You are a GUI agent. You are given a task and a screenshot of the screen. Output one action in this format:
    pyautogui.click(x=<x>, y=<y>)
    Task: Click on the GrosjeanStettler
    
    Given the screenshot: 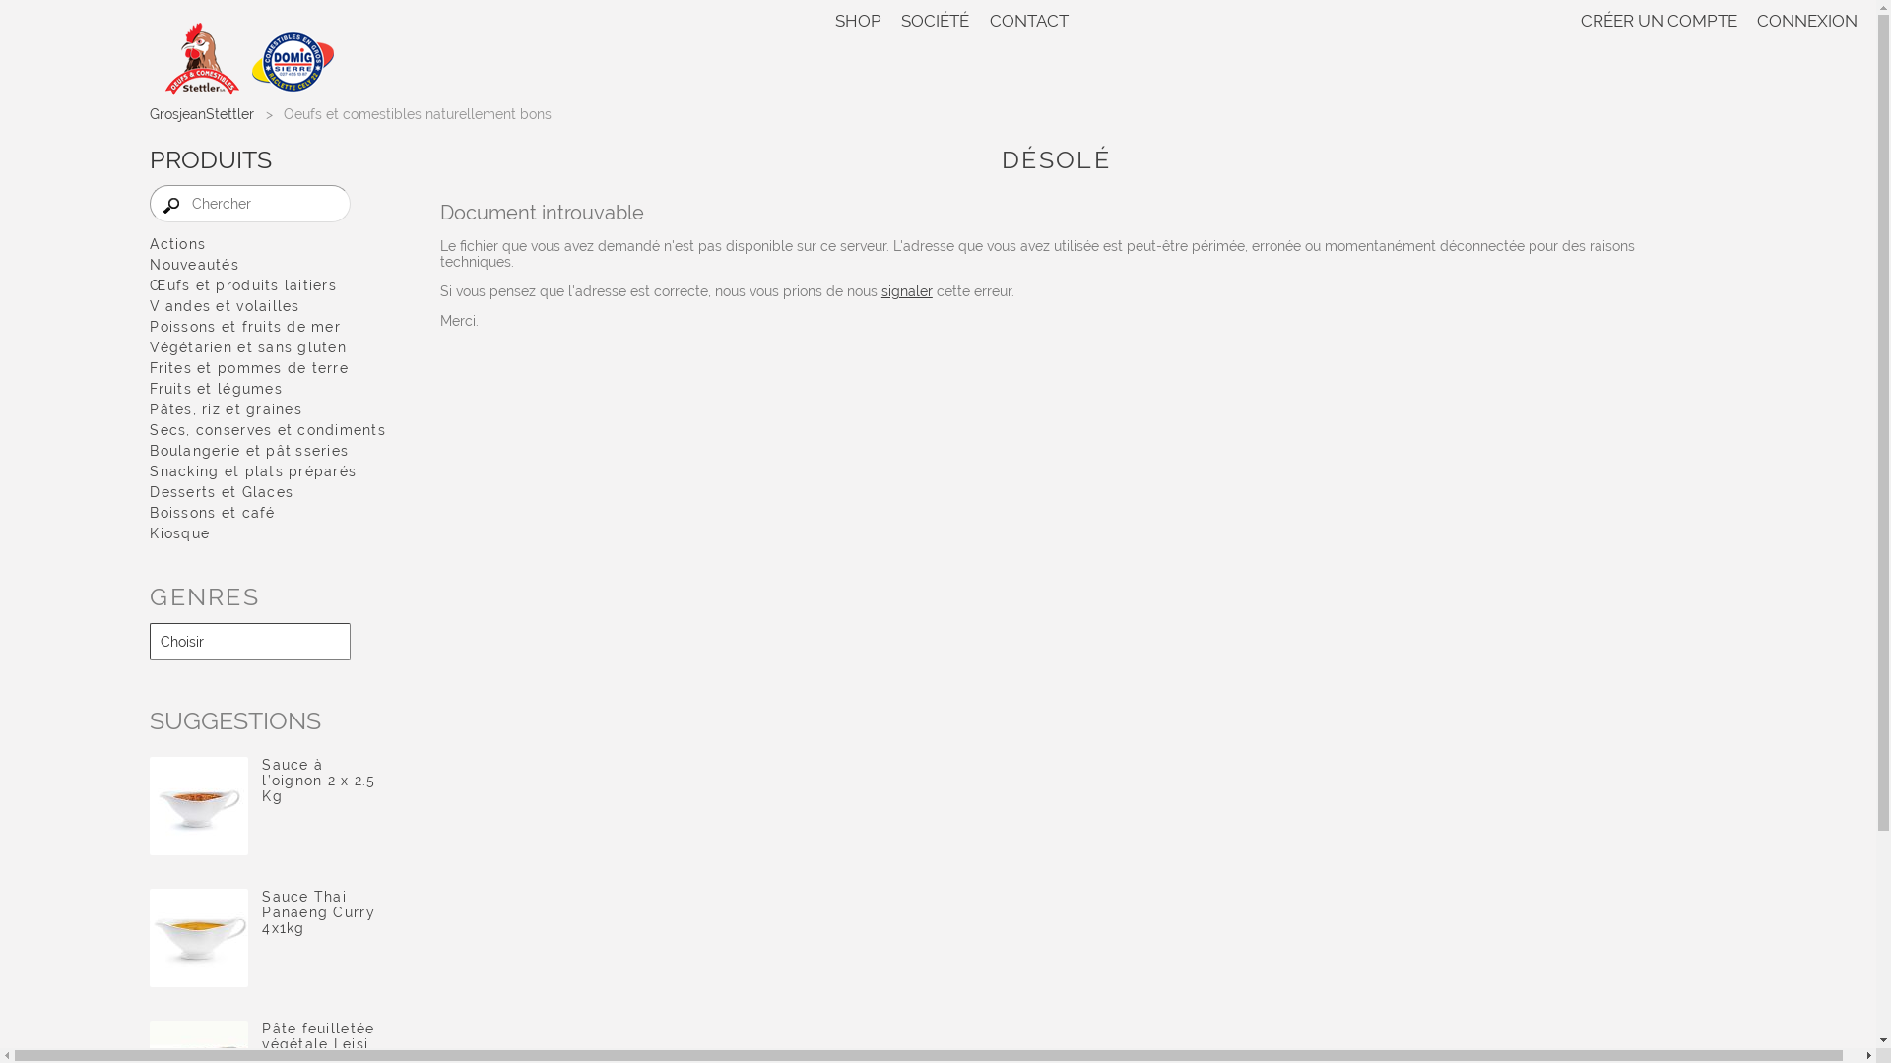 What is the action you would take?
    pyautogui.click(x=202, y=114)
    